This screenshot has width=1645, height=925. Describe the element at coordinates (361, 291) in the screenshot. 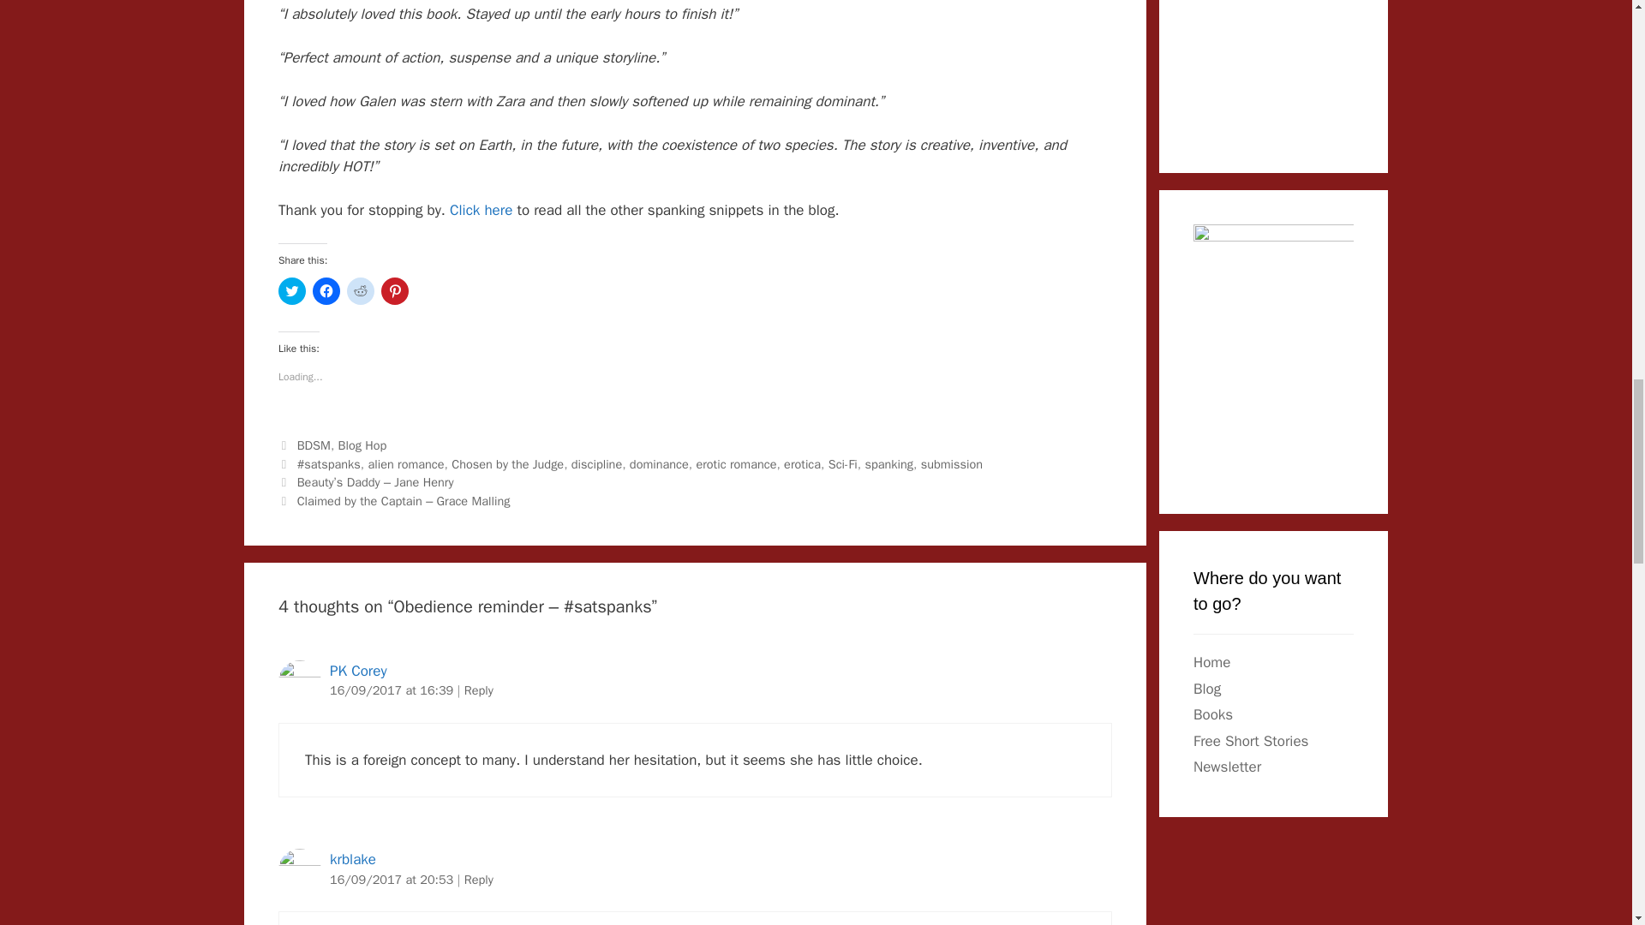

I see `Click to share on Reddit` at that location.